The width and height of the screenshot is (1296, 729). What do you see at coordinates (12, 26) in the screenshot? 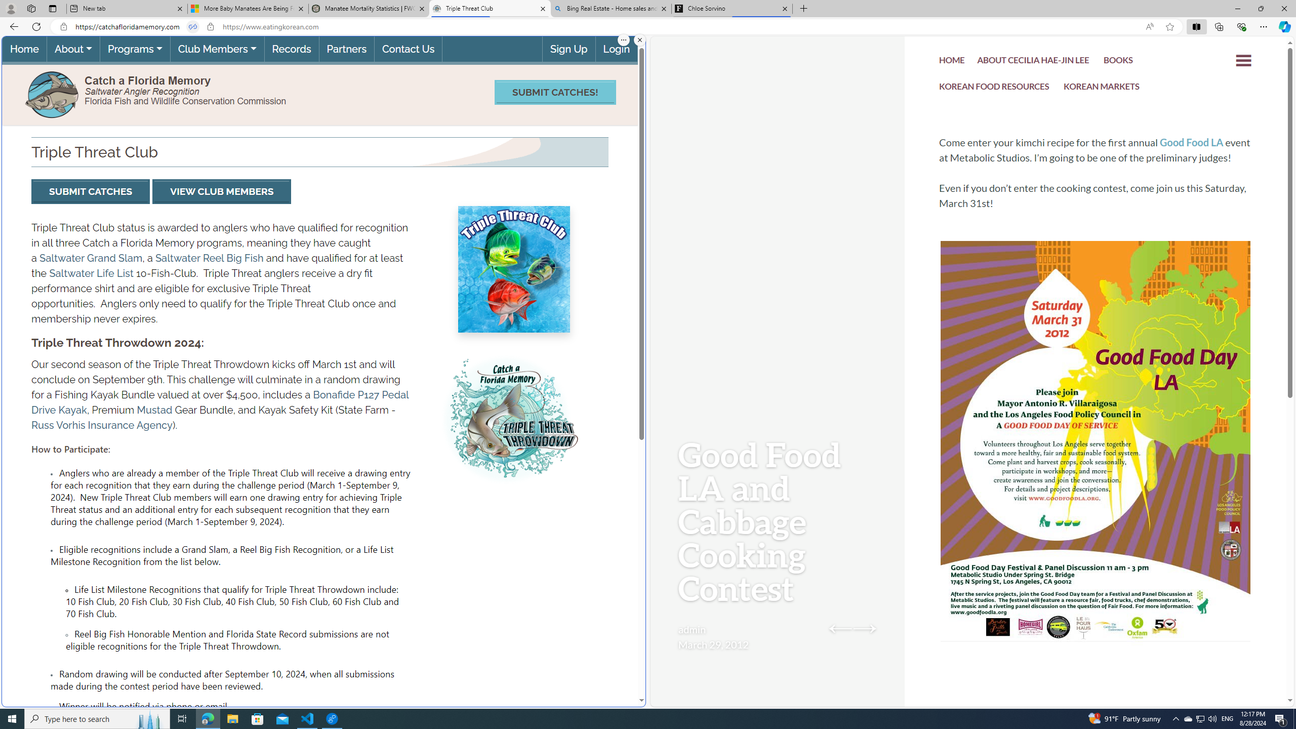
I see `Back` at bounding box center [12, 26].